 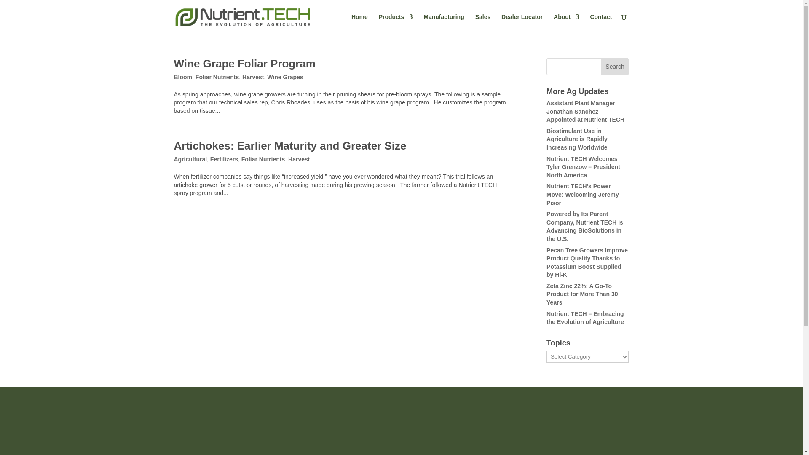 I want to click on Artichokes: Earlier Maturity and Greater Size, so click(x=290, y=145).